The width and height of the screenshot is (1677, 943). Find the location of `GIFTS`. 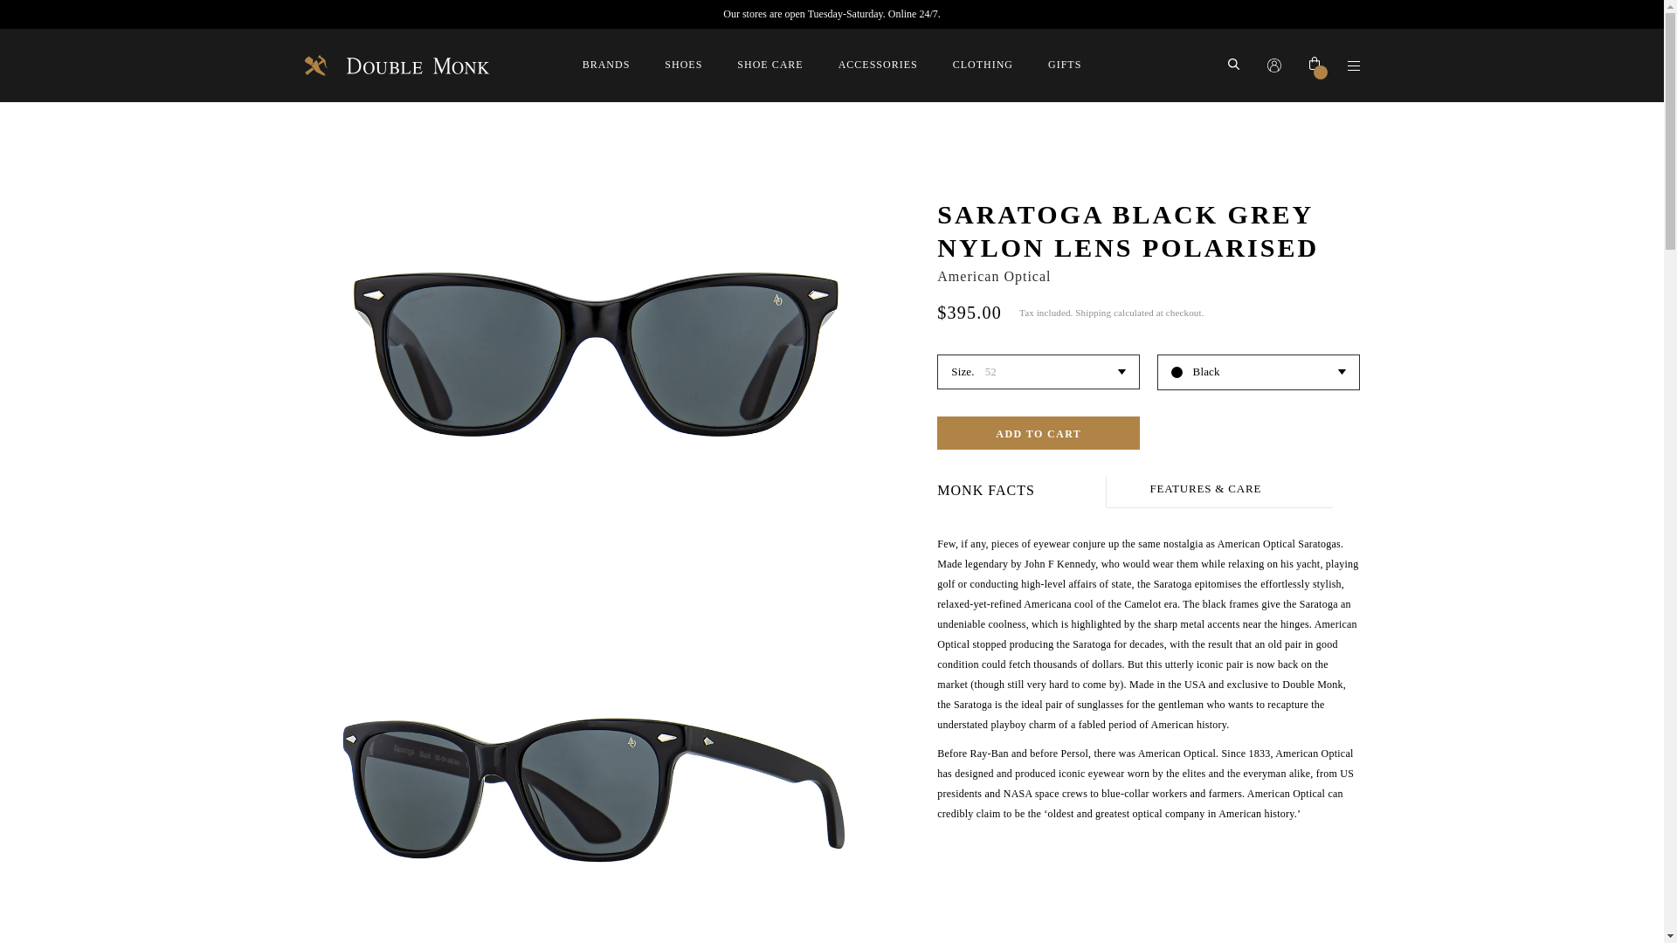

GIFTS is located at coordinates (1065, 65).